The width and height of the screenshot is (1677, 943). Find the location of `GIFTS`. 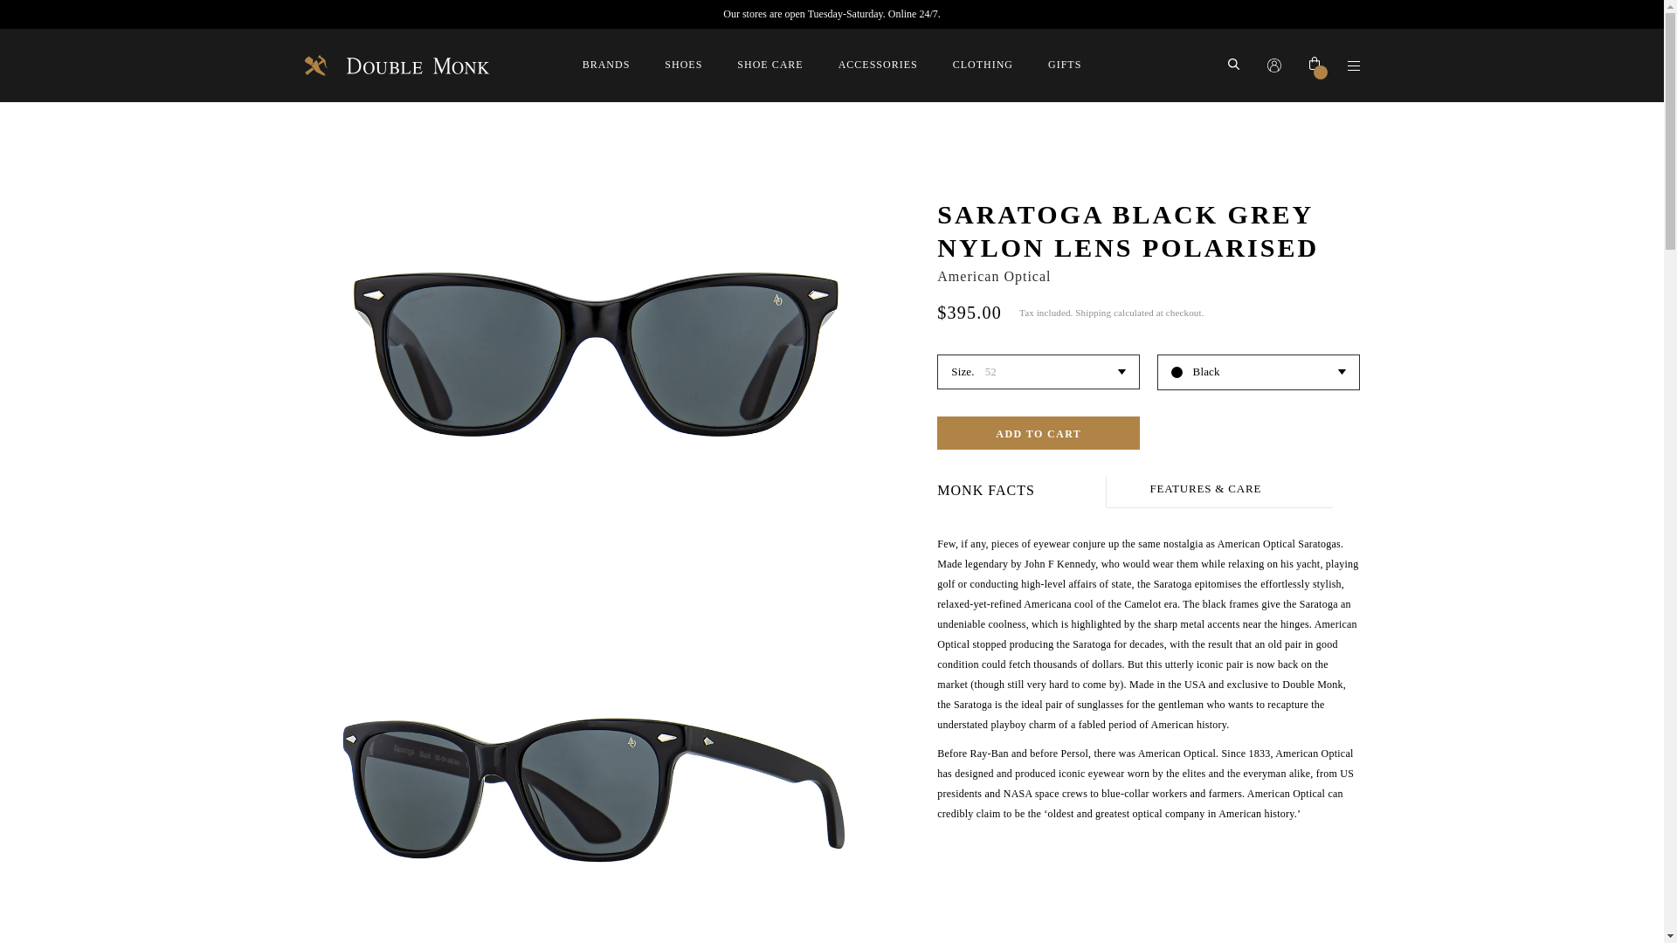

GIFTS is located at coordinates (1065, 65).